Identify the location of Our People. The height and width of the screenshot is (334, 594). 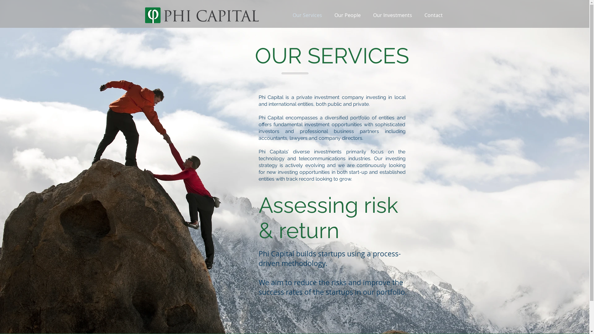
(347, 15).